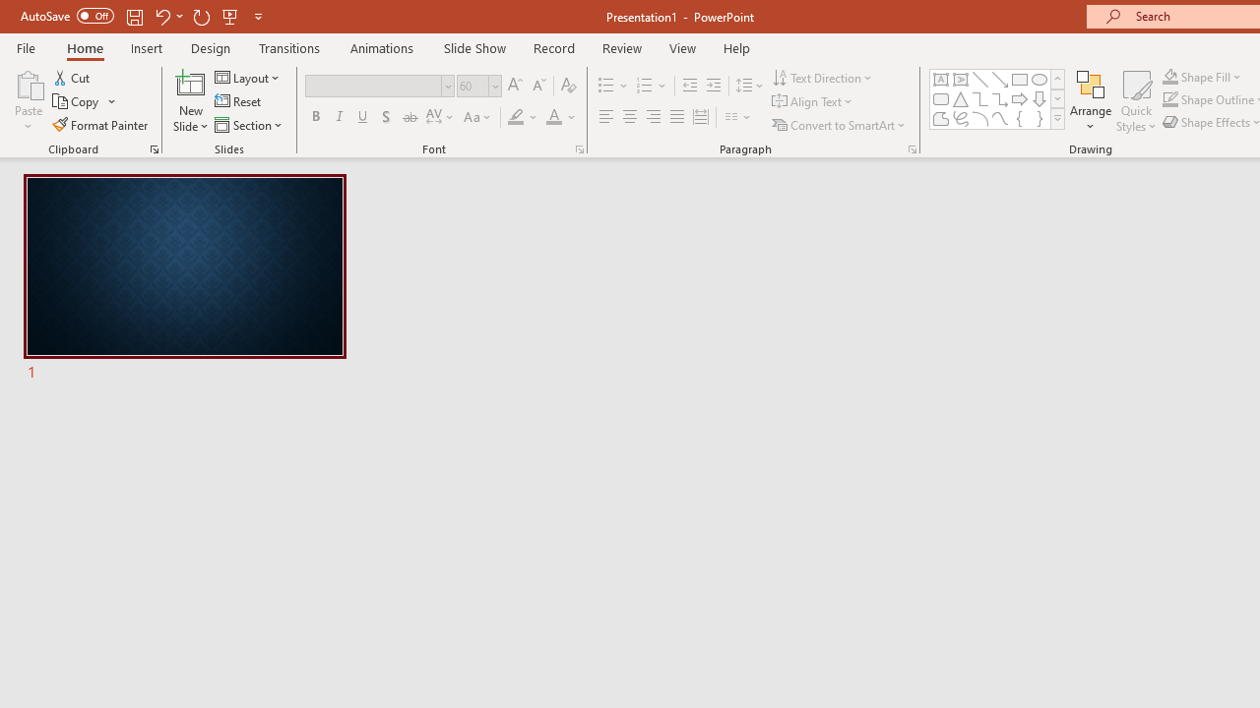  What do you see at coordinates (736, 47) in the screenshot?
I see `Help` at bounding box center [736, 47].